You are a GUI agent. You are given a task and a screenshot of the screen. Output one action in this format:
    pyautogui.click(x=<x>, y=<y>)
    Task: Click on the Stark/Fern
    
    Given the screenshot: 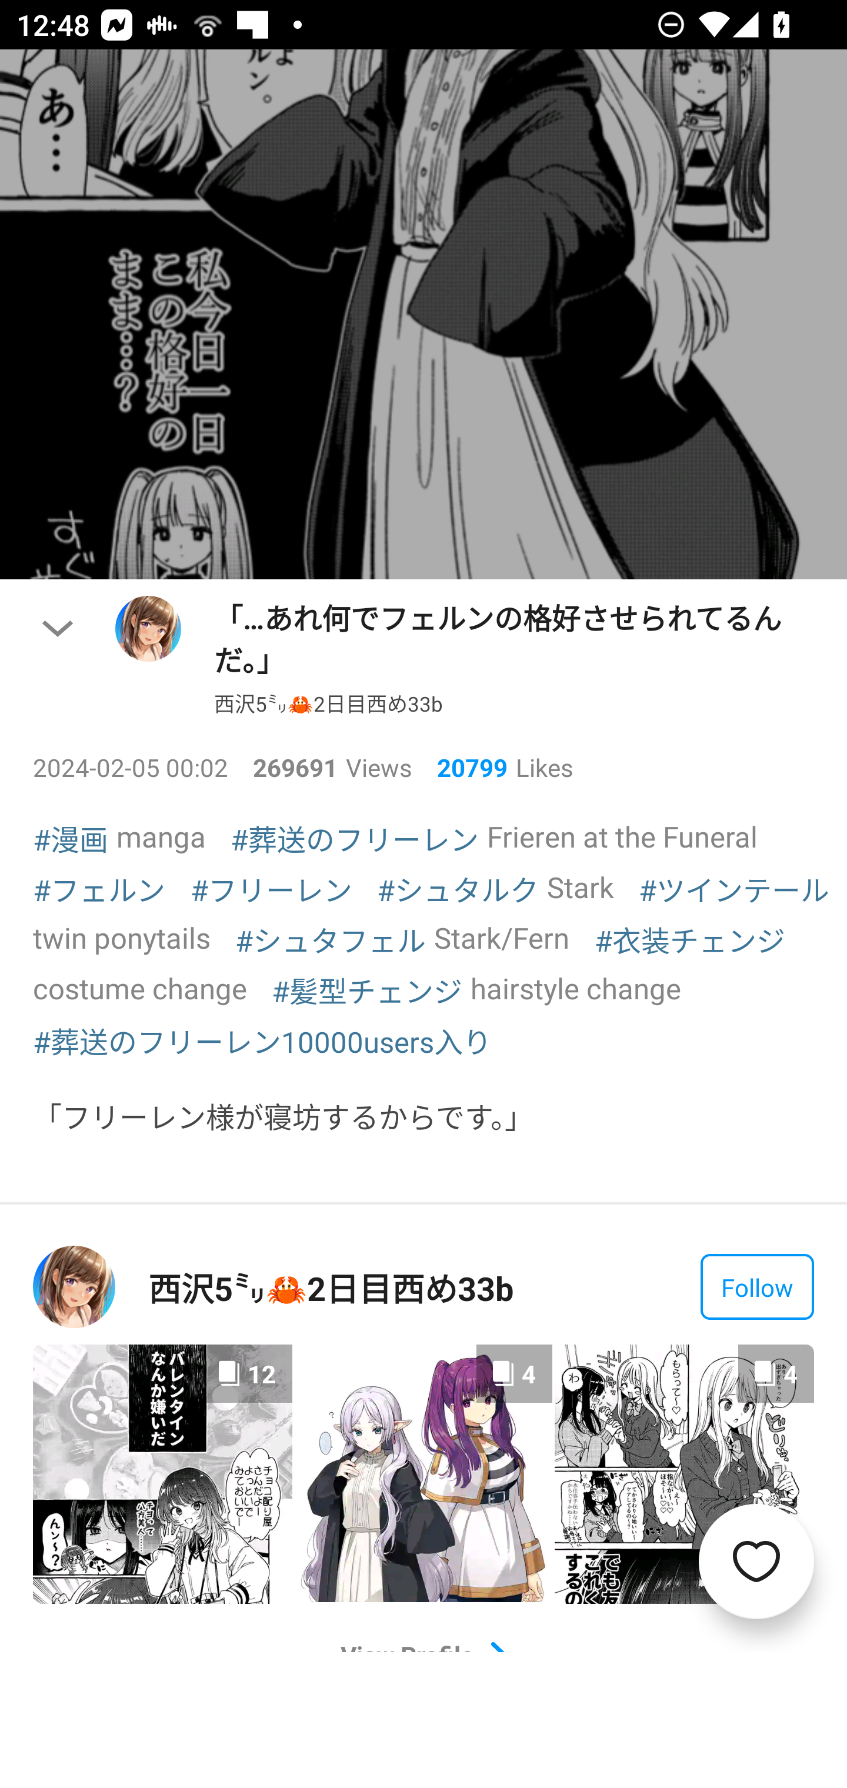 What is the action you would take?
    pyautogui.click(x=502, y=936)
    